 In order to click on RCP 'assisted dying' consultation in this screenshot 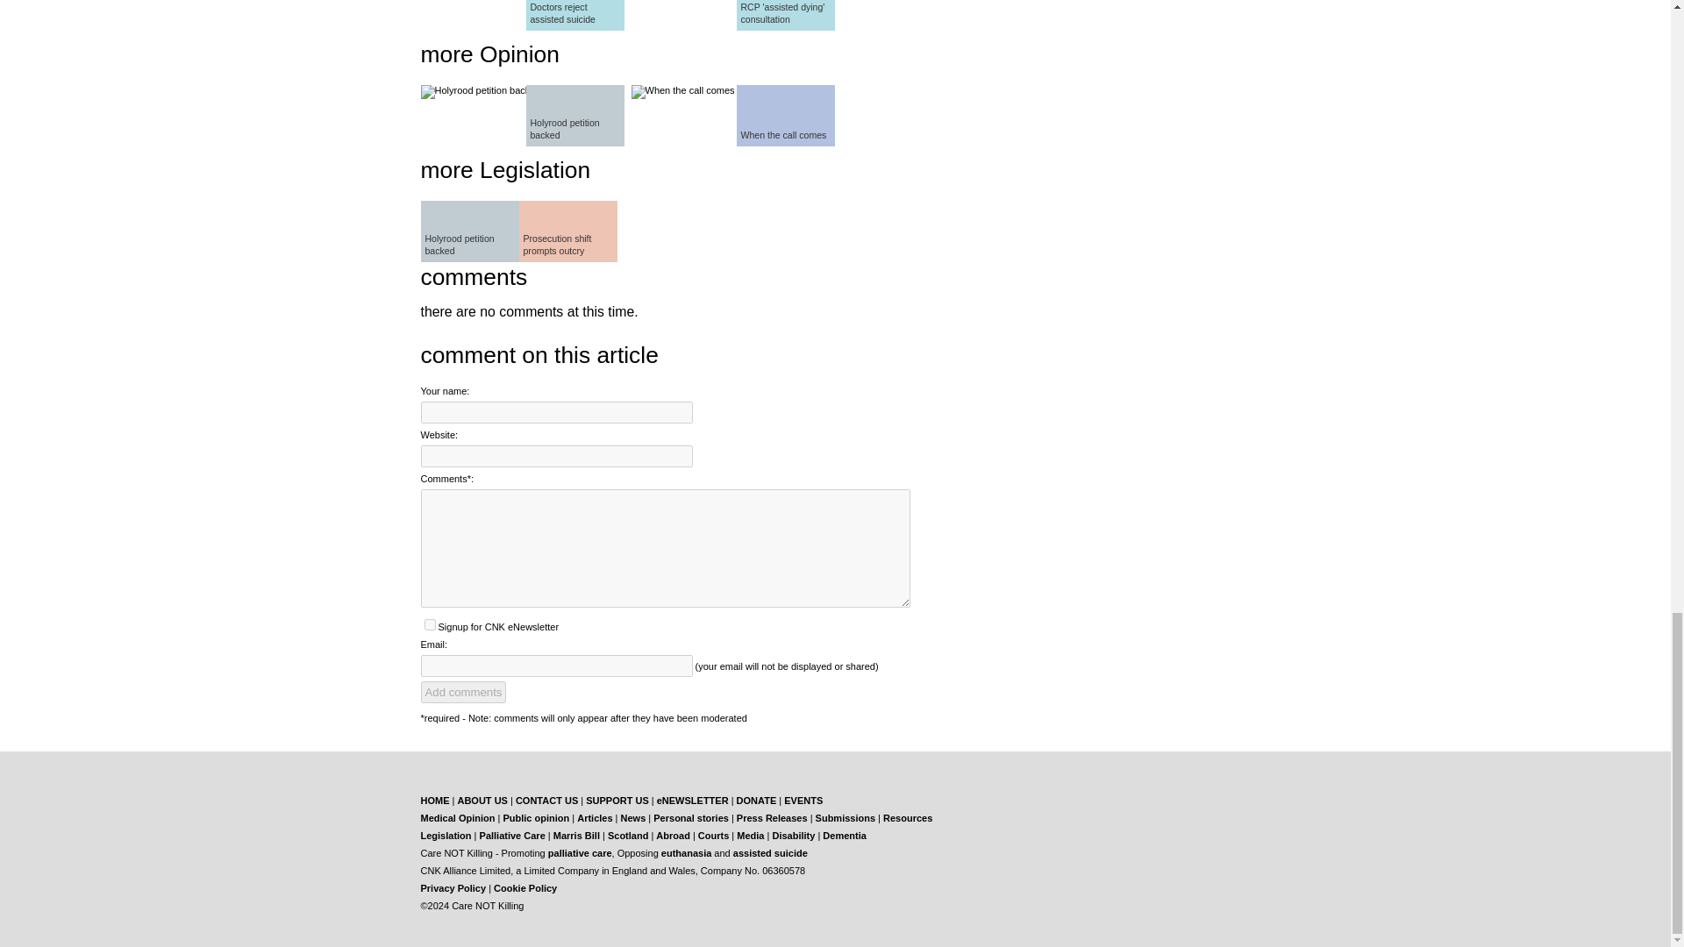, I will do `click(786, 15)`.